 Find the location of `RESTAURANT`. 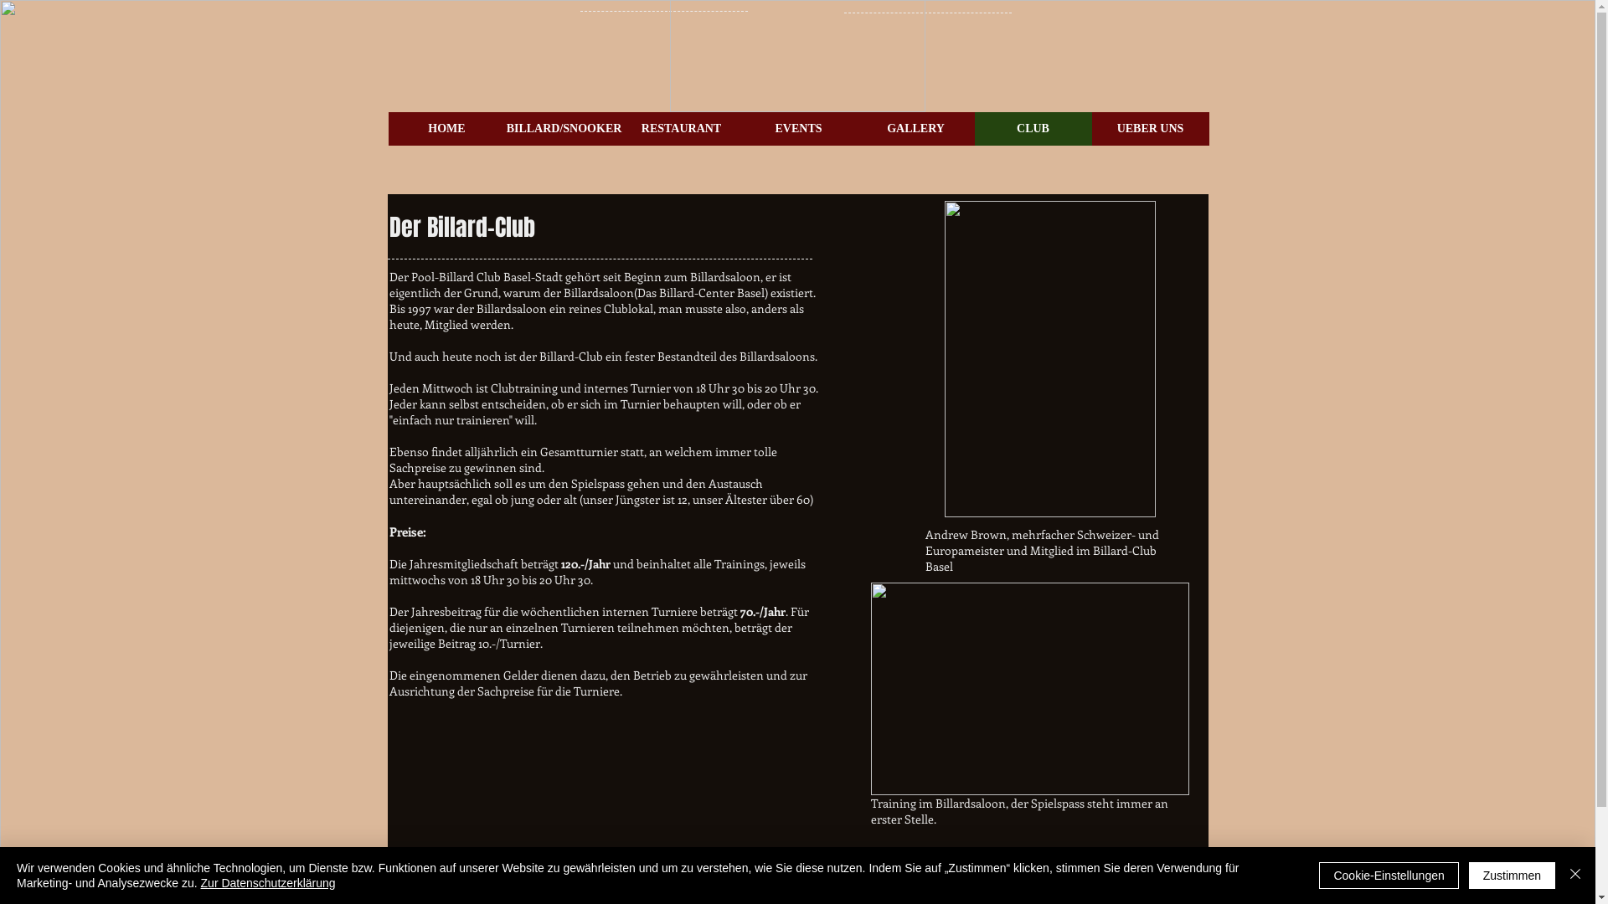

RESTAURANT is located at coordinates (682, 129).